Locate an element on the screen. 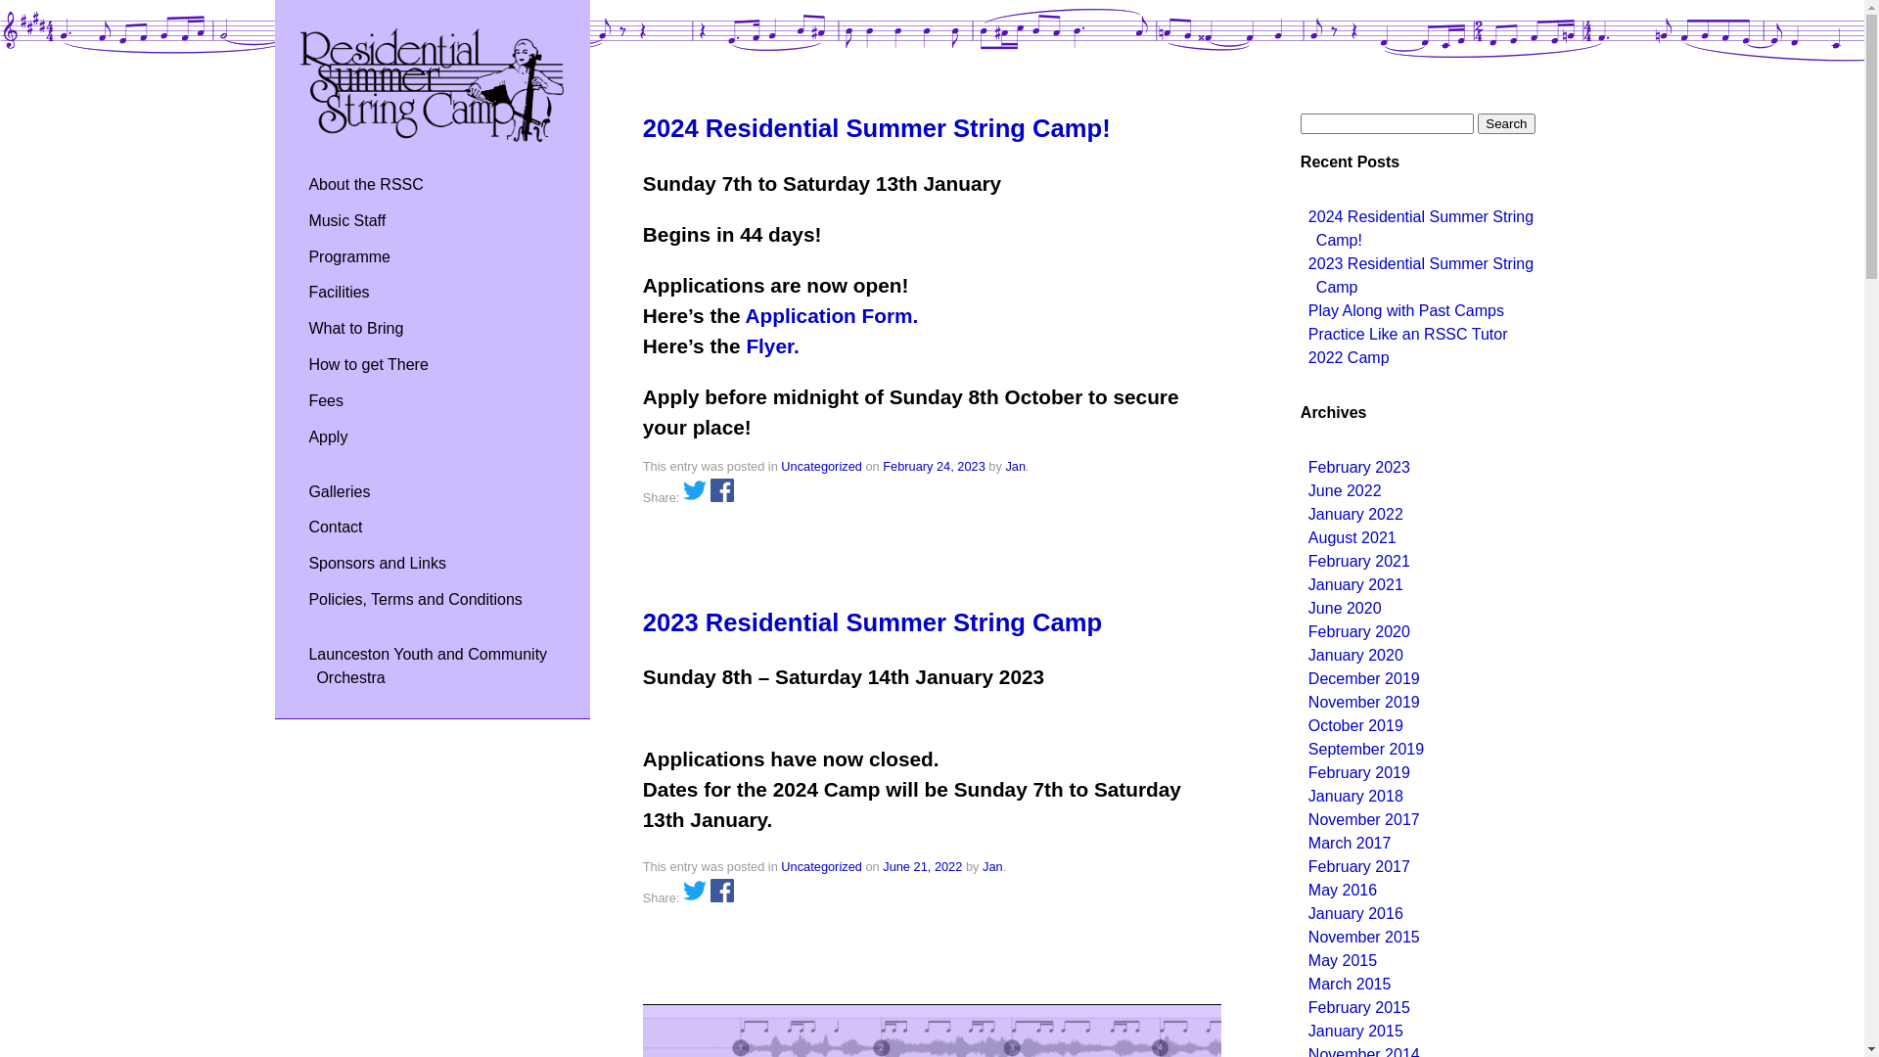  Programme is located at coordinates (349, 256).